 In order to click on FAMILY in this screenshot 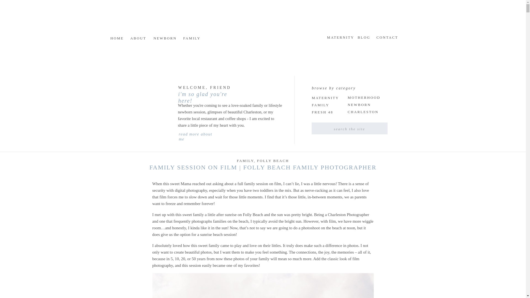, I will do `click(192, 37)`.